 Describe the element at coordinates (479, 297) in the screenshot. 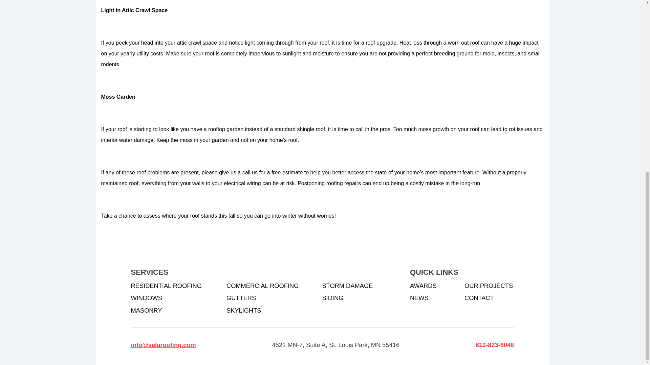

I see `CONTACT` at that location.